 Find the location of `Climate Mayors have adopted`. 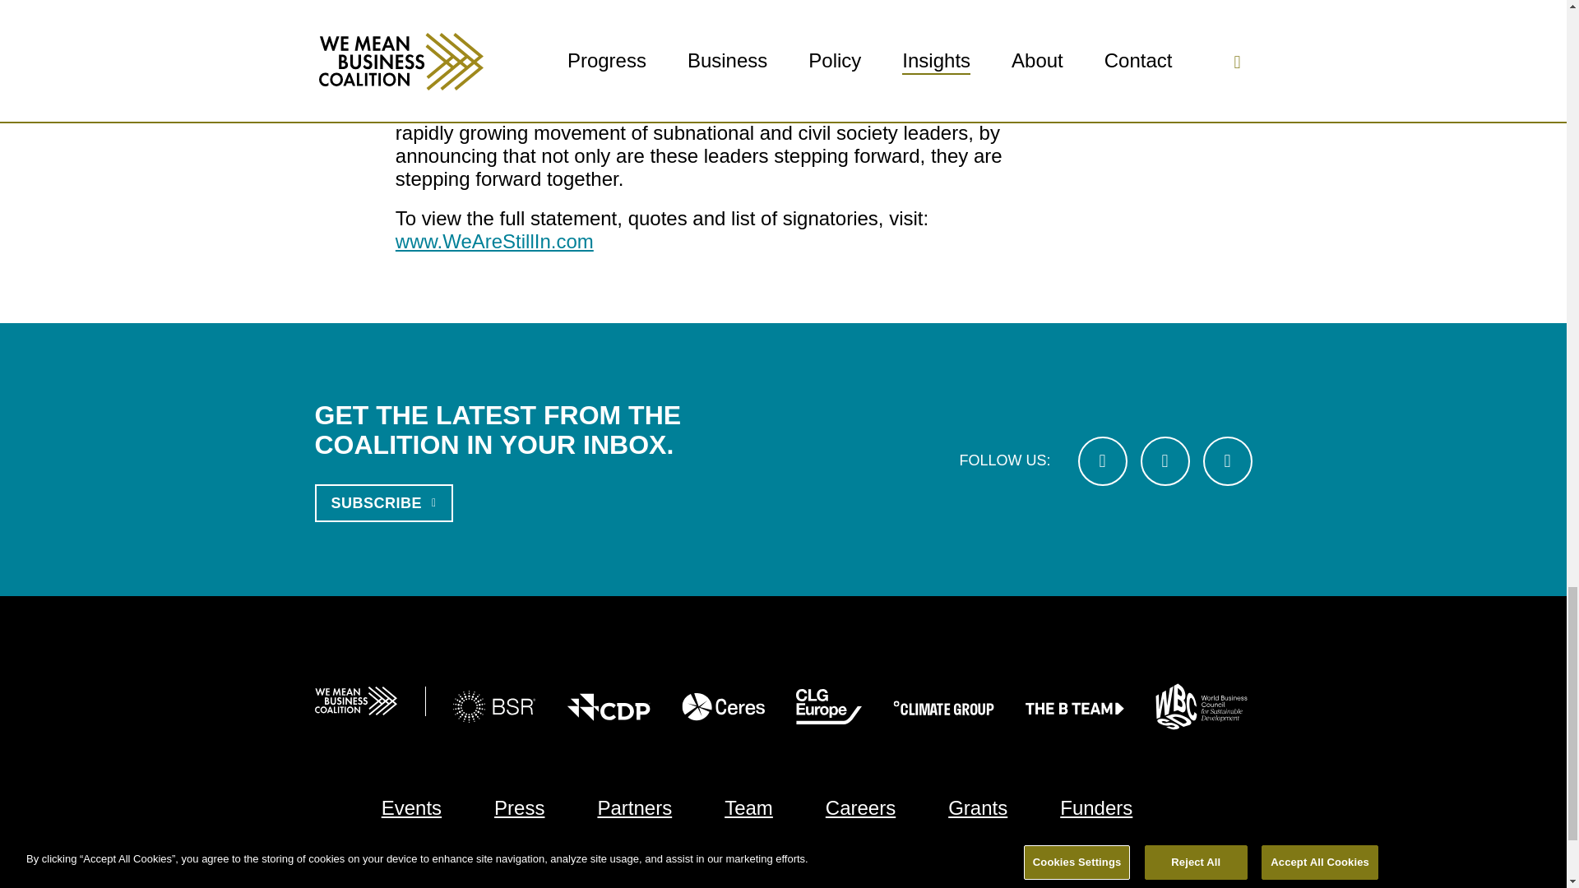

Climate Mayors have adopted is located at coordinates (672, 28).